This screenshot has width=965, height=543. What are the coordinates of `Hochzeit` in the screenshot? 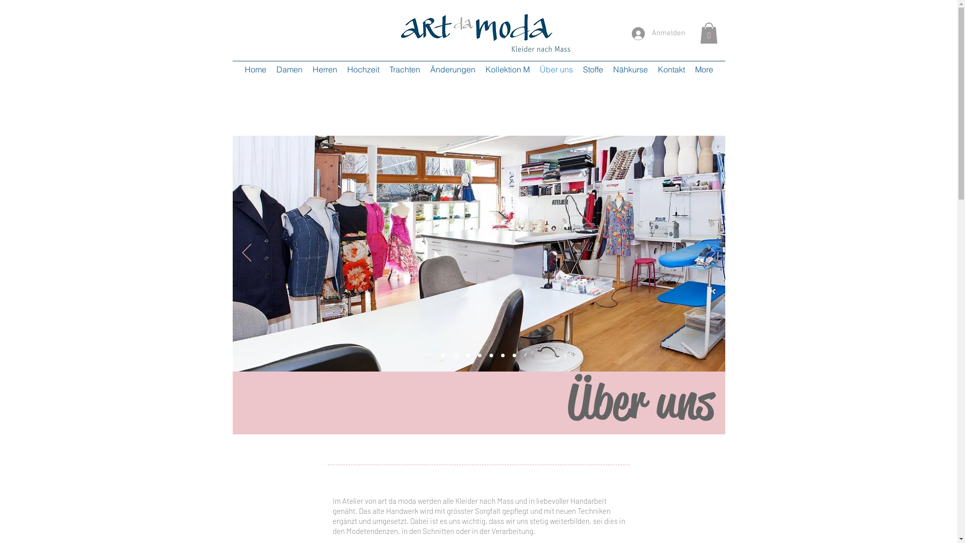 It's located at (363, 69).